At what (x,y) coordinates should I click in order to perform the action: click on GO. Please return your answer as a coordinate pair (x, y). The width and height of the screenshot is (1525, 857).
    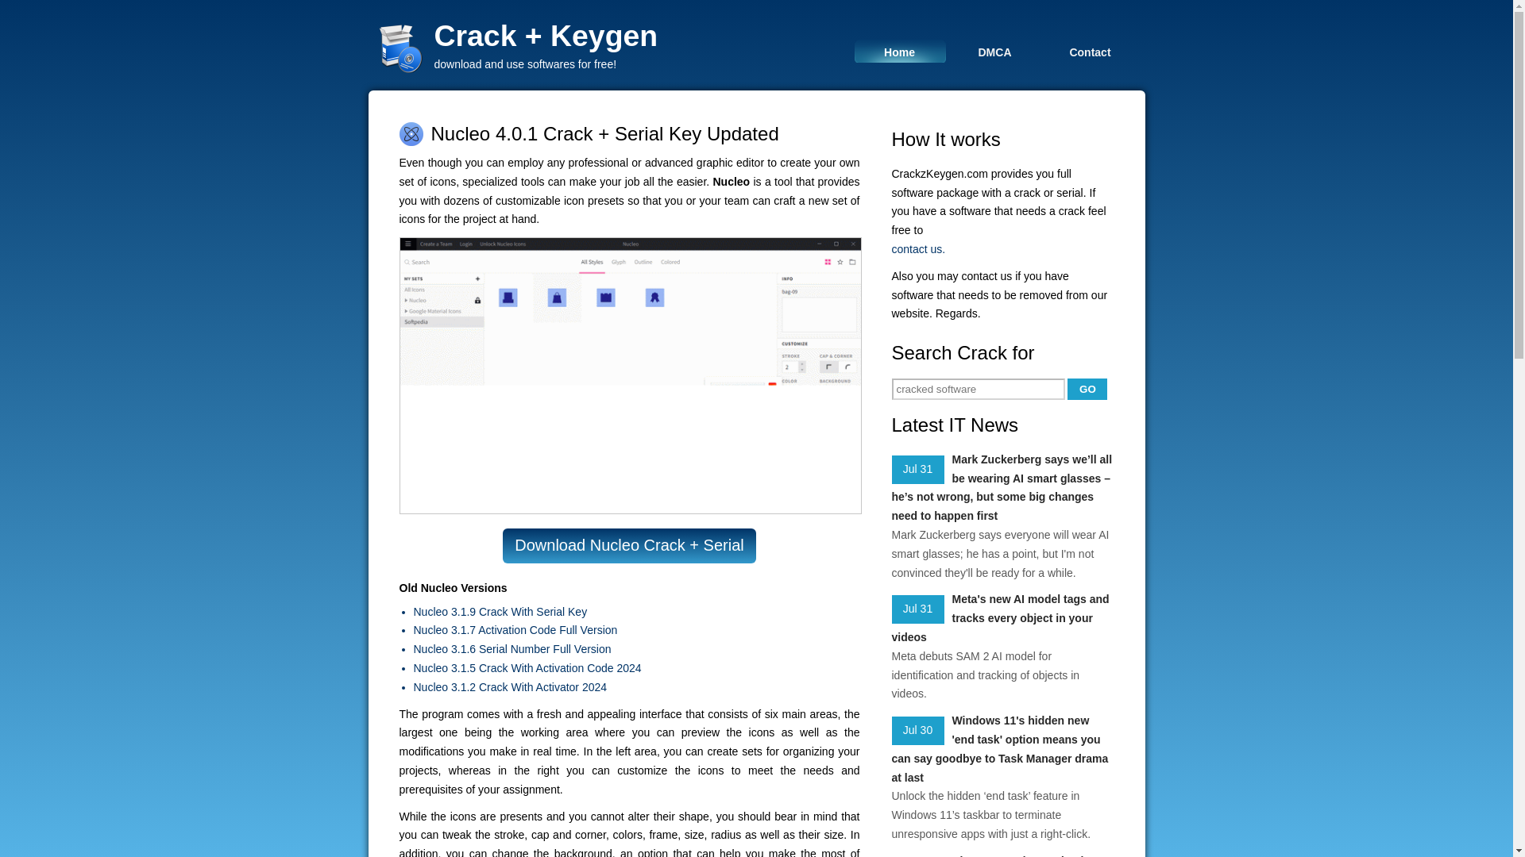
    Looking at the image, I should click on (1087, 389).